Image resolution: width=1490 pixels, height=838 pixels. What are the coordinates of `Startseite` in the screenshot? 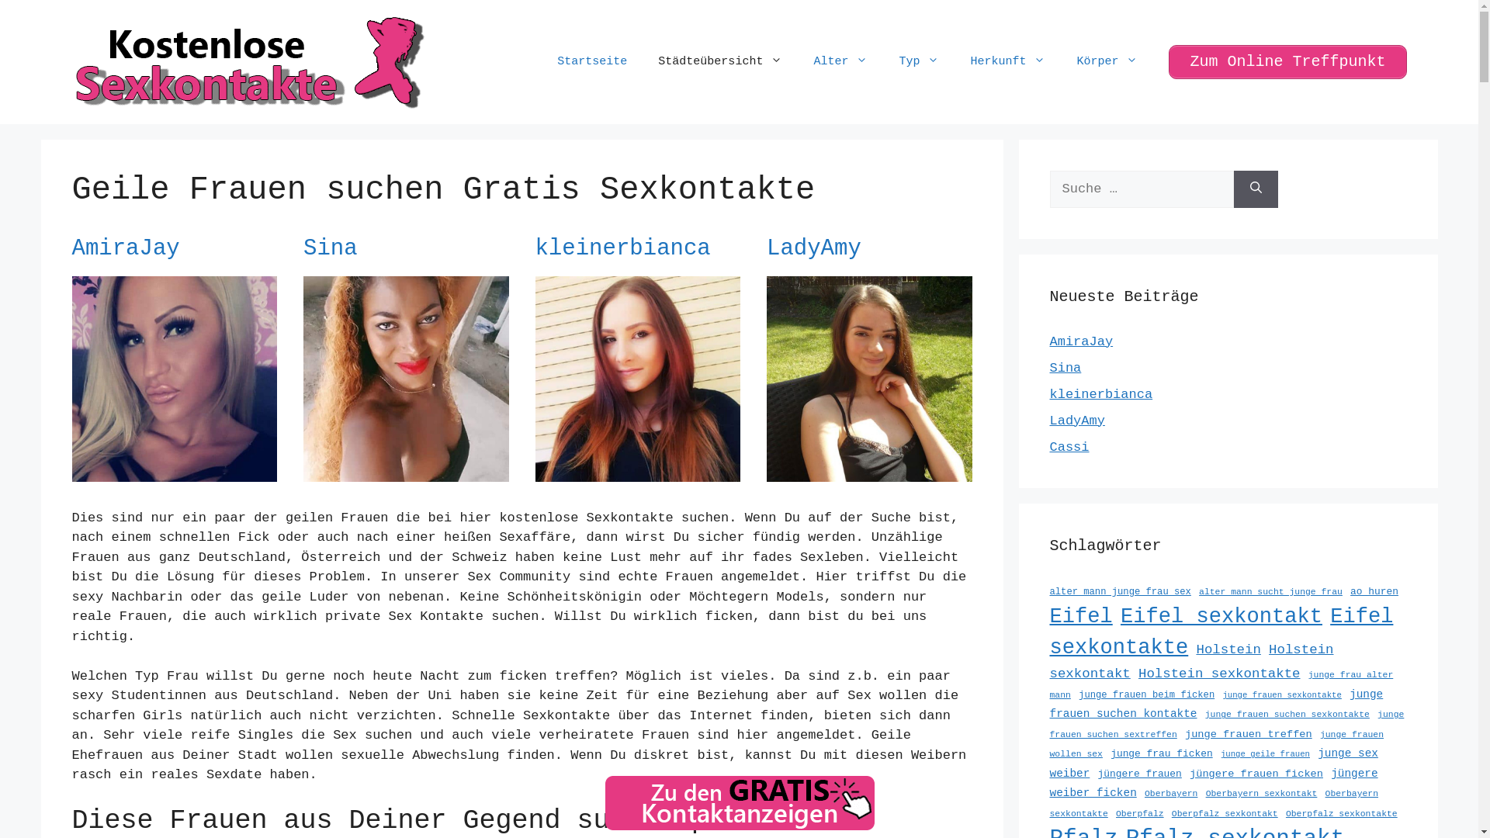 It's located at (592, 62).